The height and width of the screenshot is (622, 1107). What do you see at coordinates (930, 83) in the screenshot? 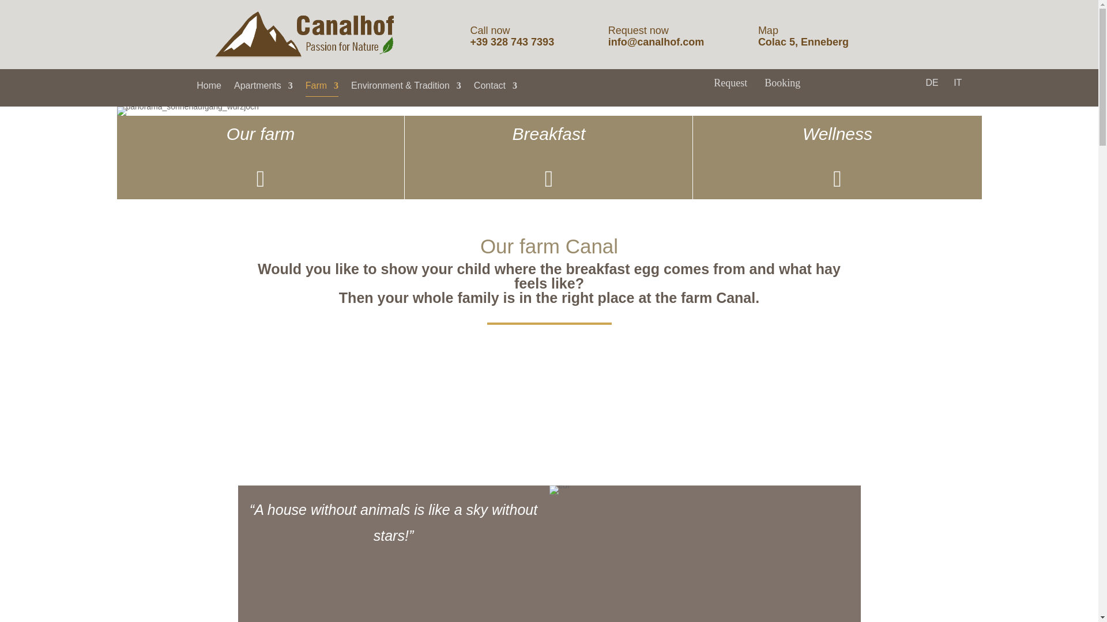
I see `DE` at bounding box center [930, 83].